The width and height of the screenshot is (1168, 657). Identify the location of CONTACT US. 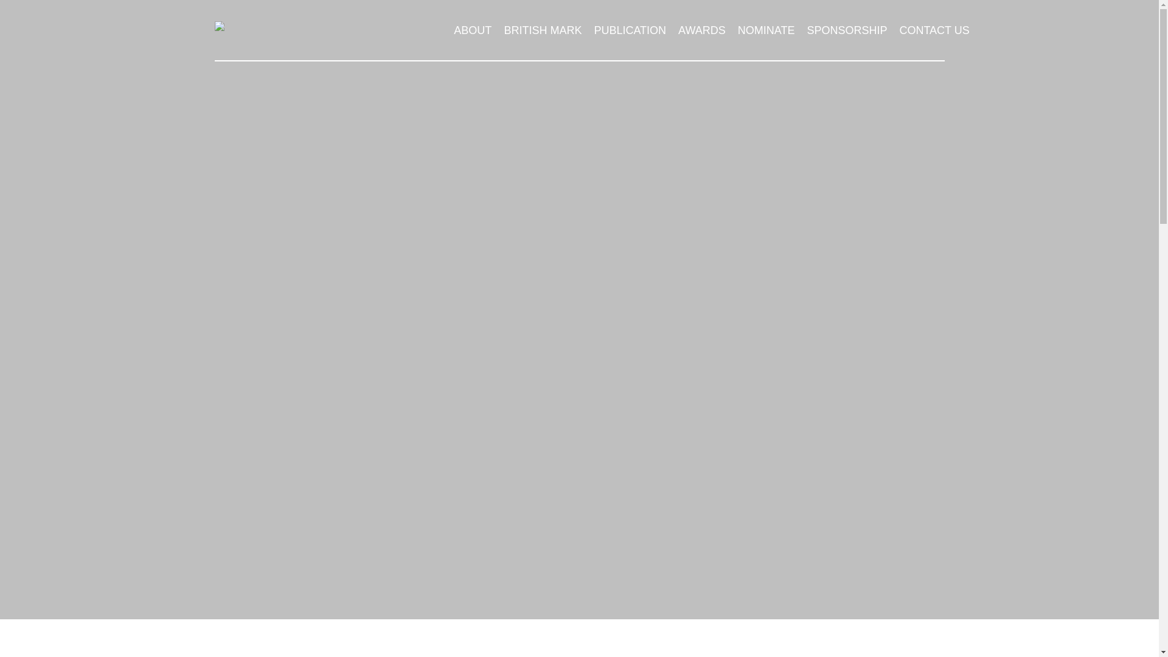
(934, 30).